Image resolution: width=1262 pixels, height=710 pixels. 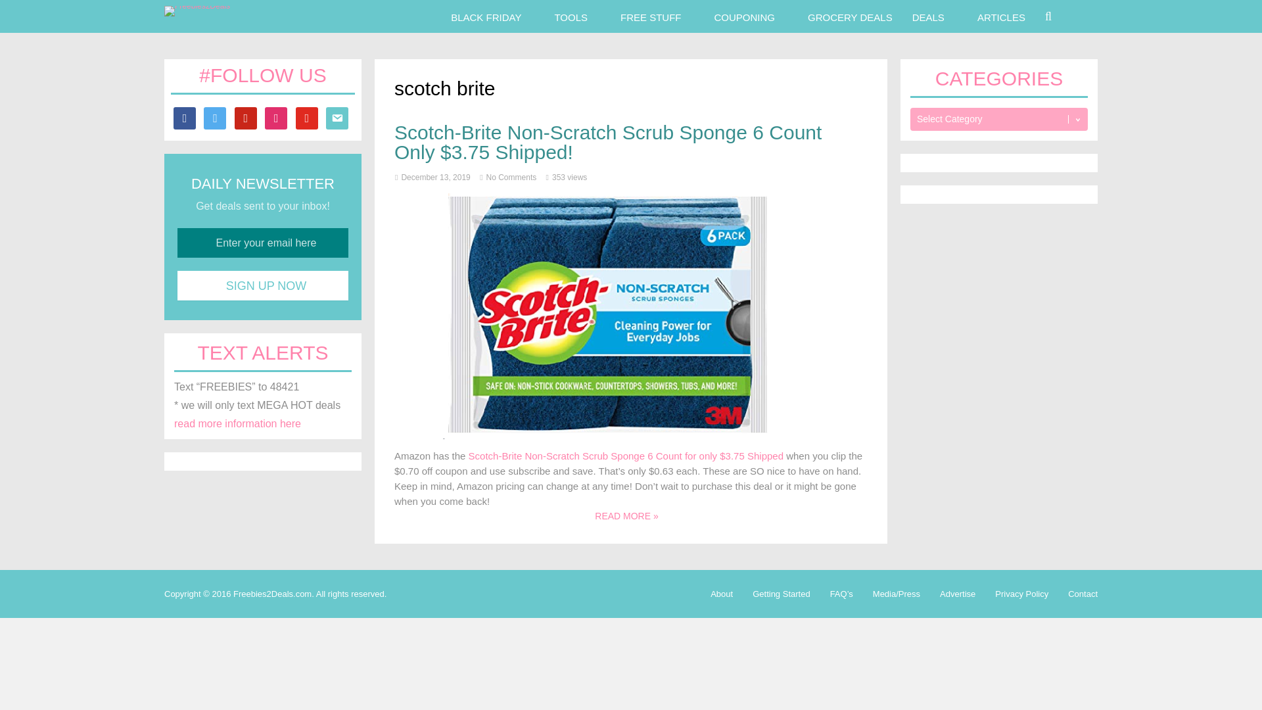 I want to click on Sign Up Now, so click(x=263, y=285).